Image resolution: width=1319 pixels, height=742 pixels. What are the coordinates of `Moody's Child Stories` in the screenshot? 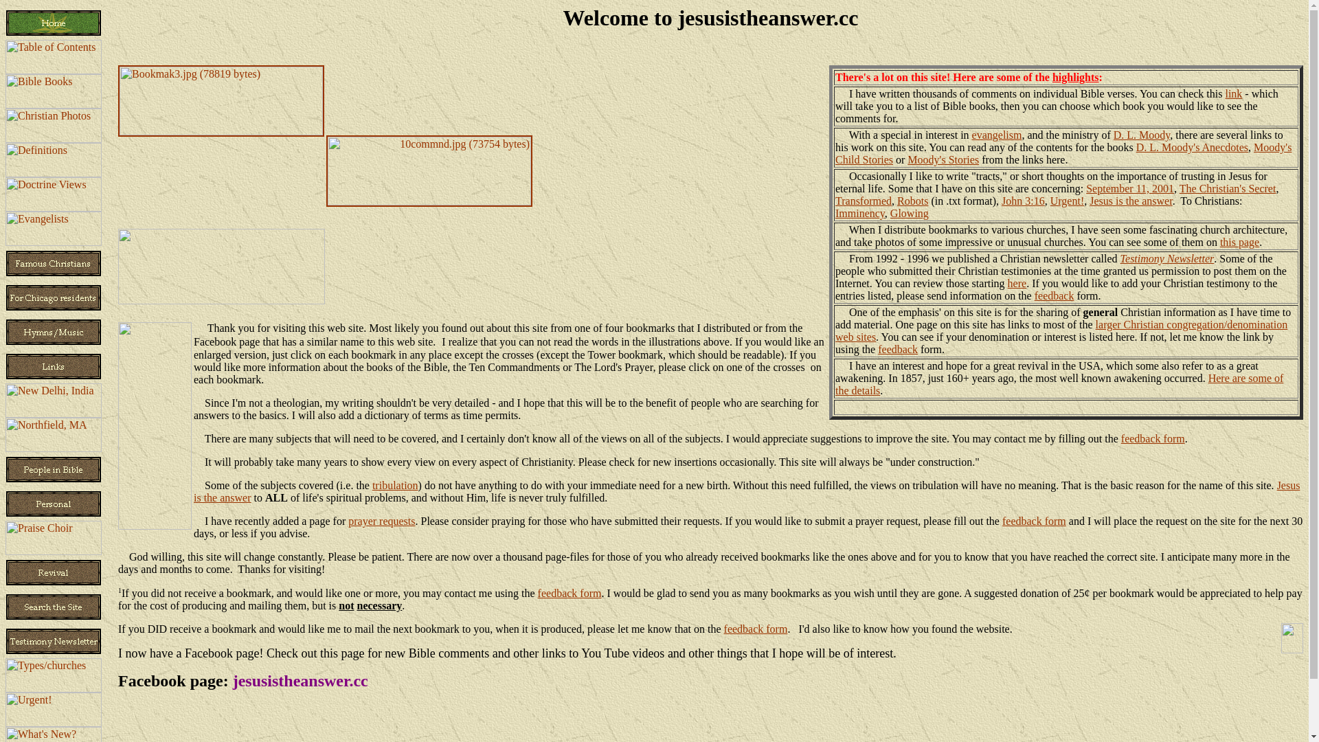 It's located at (1063, 154).